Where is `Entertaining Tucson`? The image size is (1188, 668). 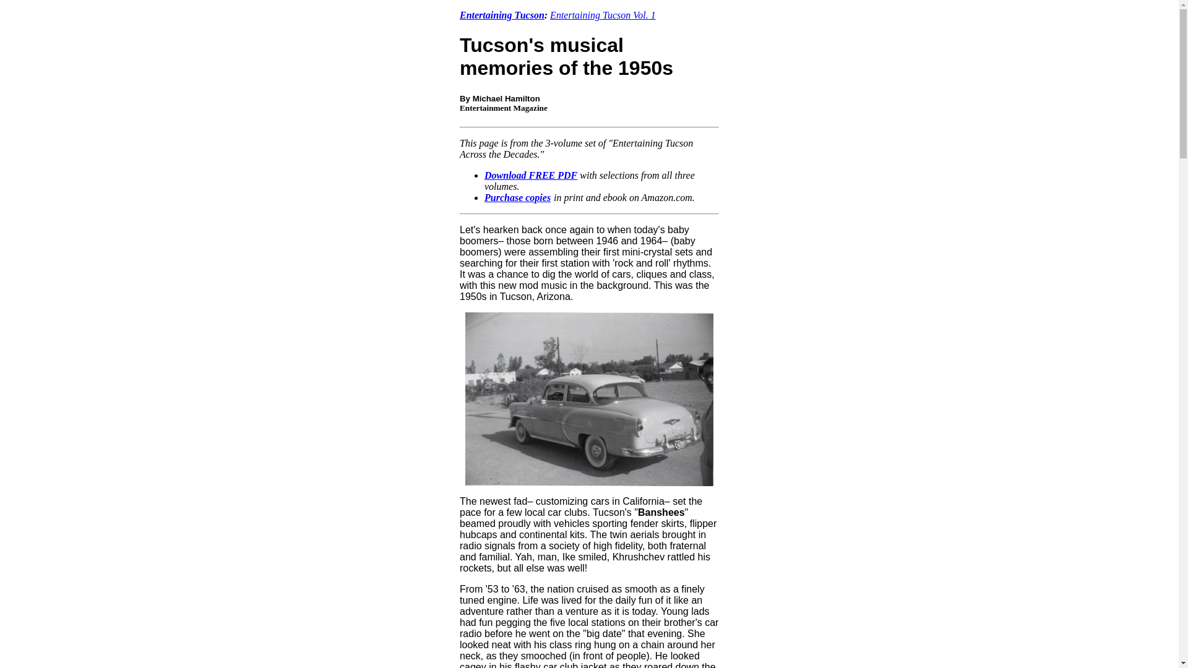 Entertaining Tucson is located at coordinates (502, 15).